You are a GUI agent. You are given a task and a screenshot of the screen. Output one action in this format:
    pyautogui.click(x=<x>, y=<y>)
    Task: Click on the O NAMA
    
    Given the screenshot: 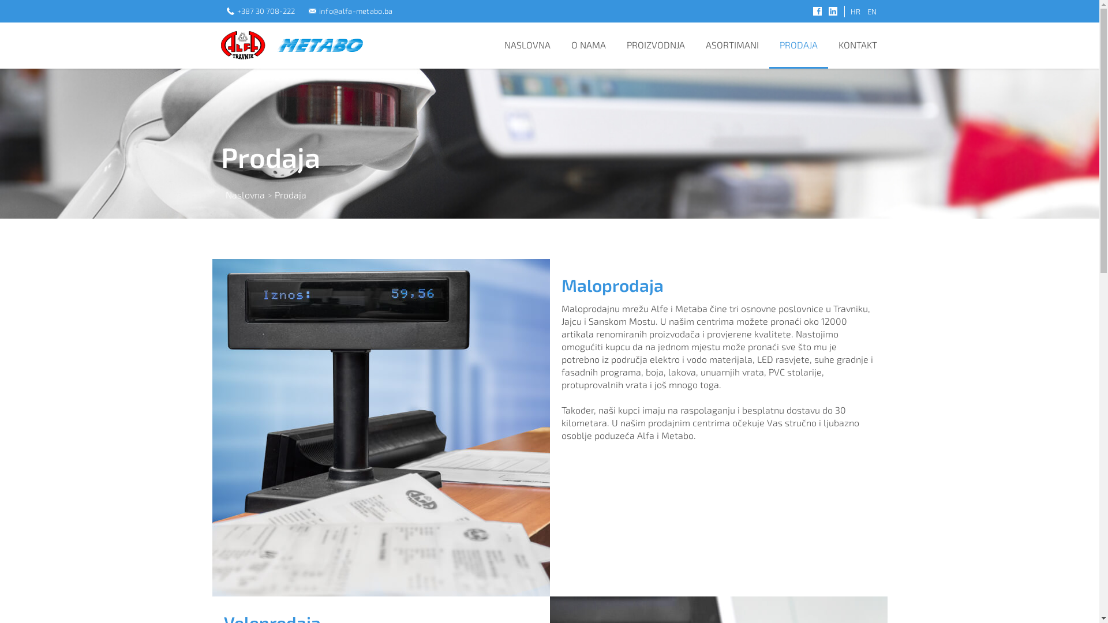 What is the action you would take?
    pyautogui.click(x=589, y=44)
    